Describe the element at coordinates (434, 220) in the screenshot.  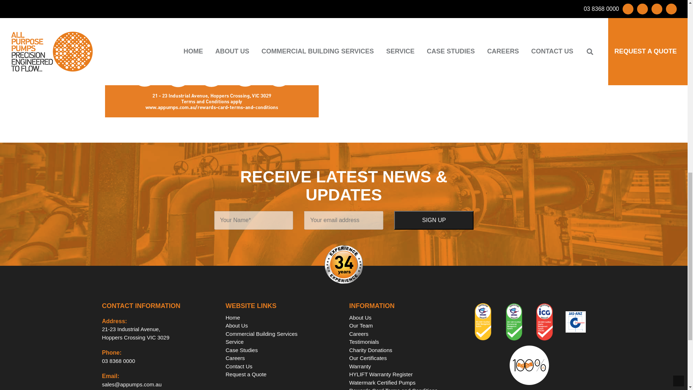
I see `Home` at that location.